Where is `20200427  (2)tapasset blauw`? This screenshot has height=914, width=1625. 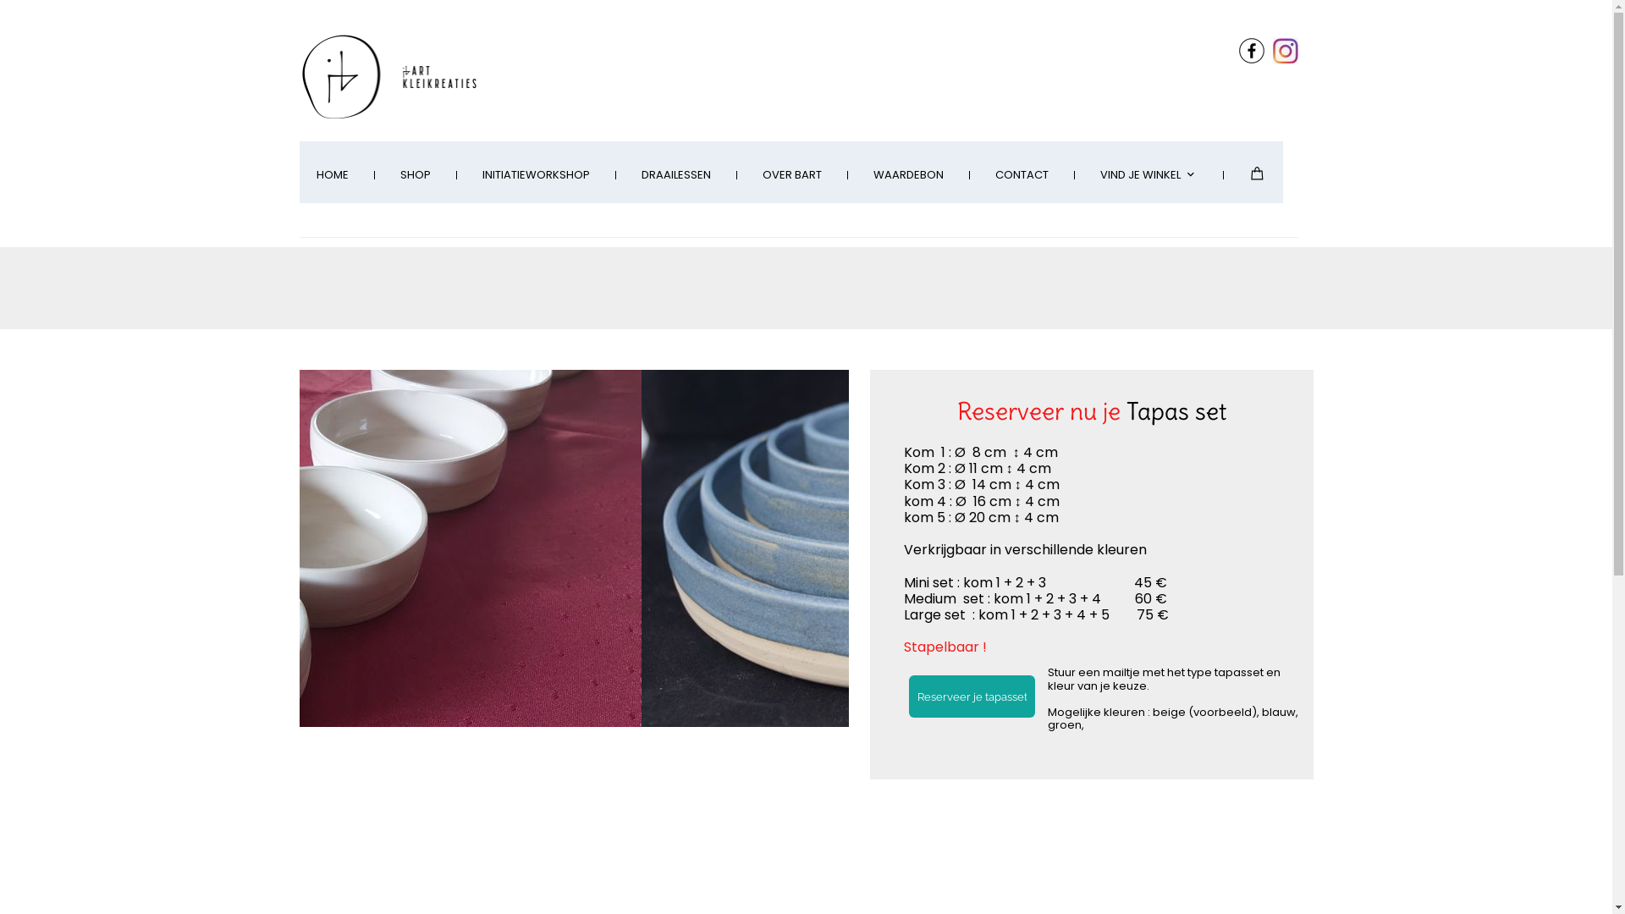
20200427  (2)tapasset blauw is located at coordinates (1085, 548).